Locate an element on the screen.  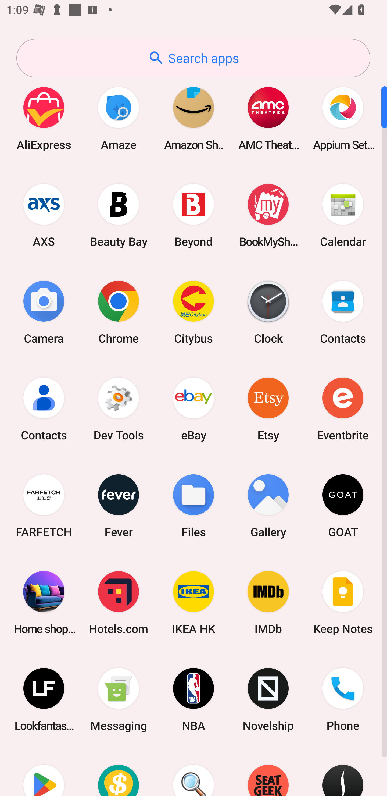
Gallery is located at coordinates (268, 506).